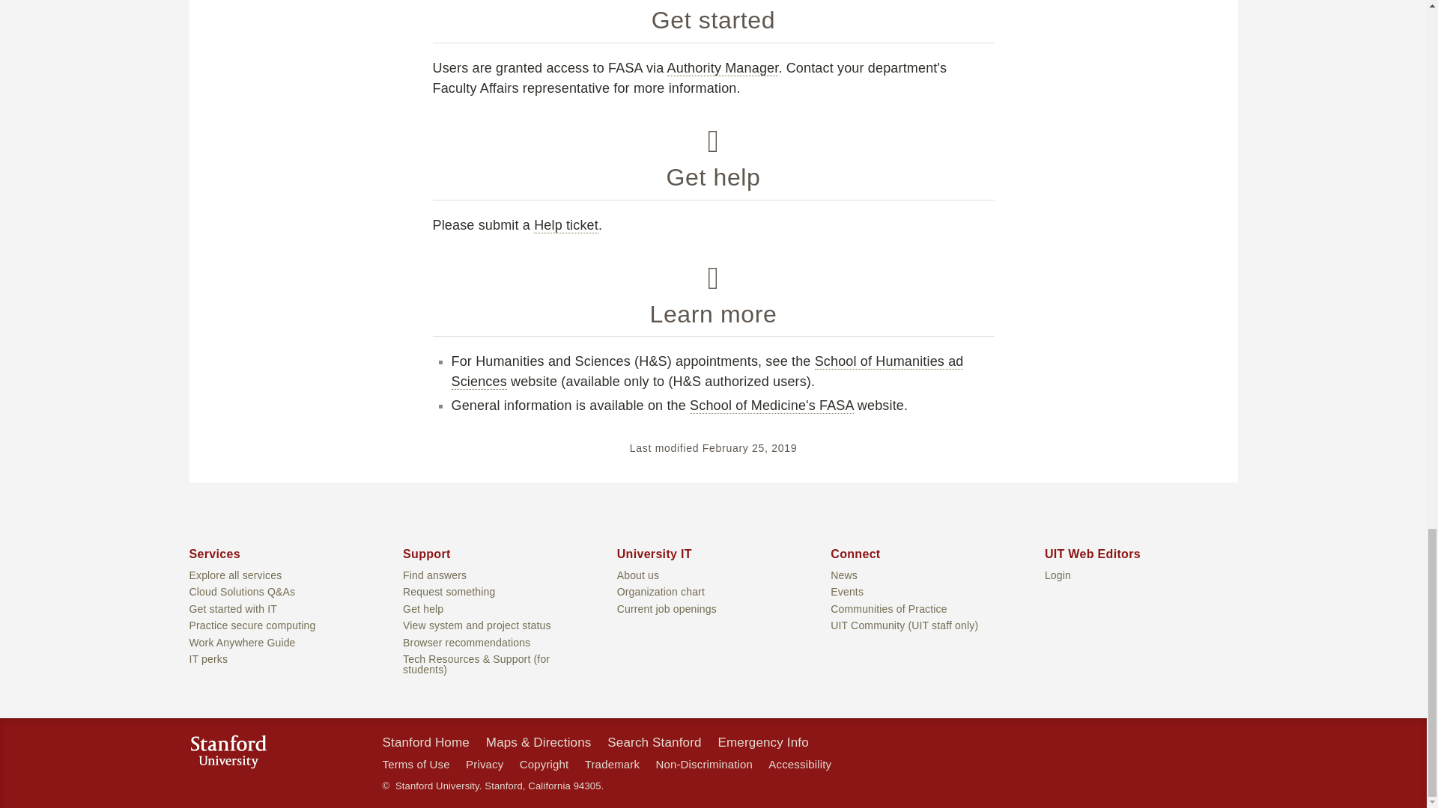  What do you see at coordinates (415, 765) in the screenshot?
I see `Terms of use for sites` at bounding box center [415, 765].